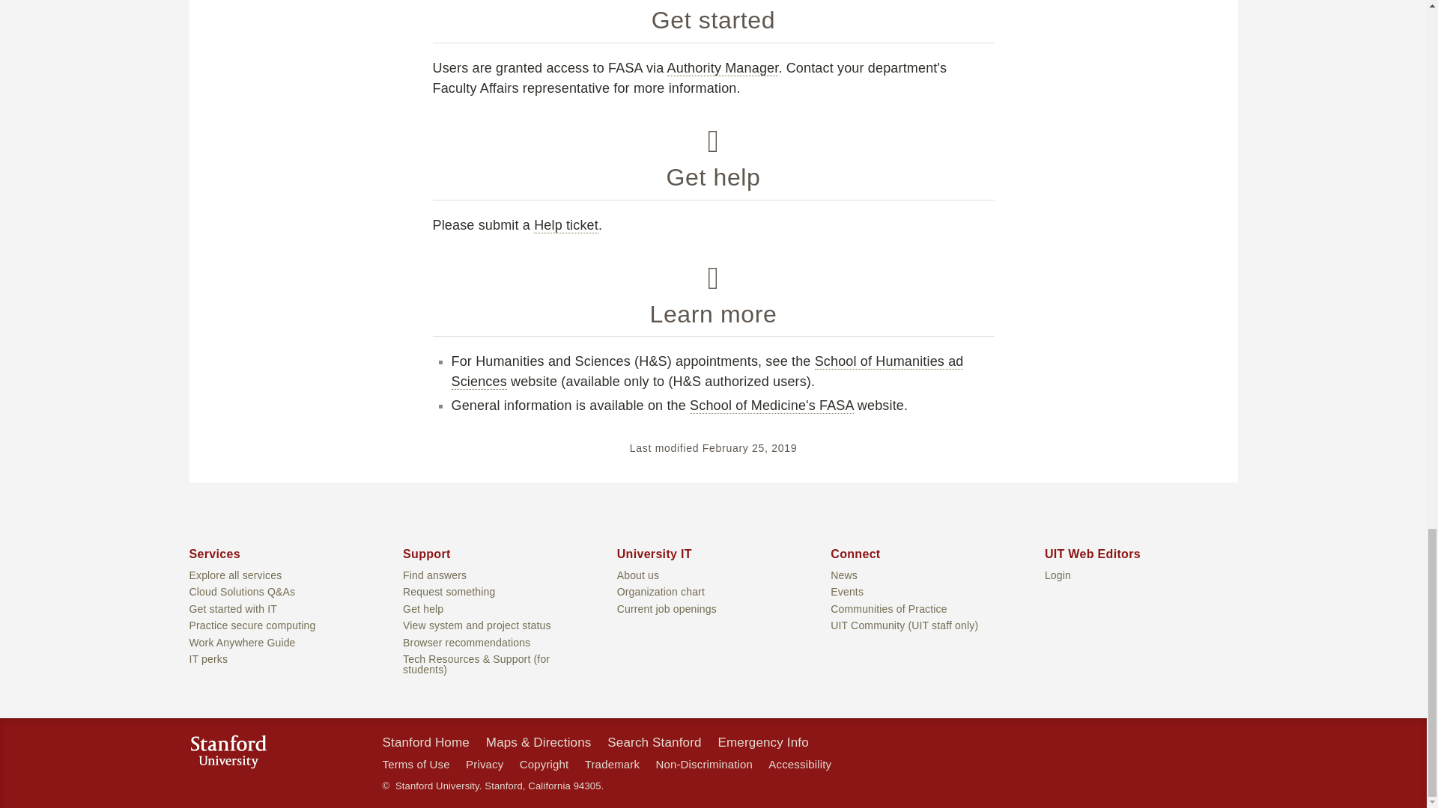  What do you see at coordinates (415, 765) in the screenshot?
I see `Terms of use for sites` at bounding box center [415, 765].